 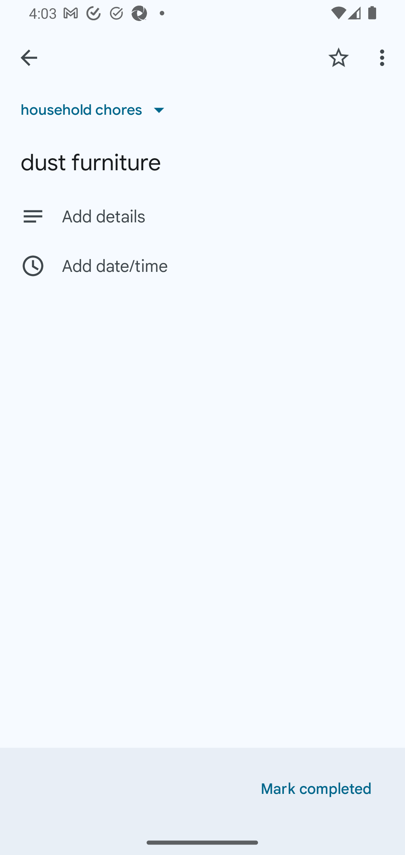 I want to click on Add star, so click(x=338, y=57).